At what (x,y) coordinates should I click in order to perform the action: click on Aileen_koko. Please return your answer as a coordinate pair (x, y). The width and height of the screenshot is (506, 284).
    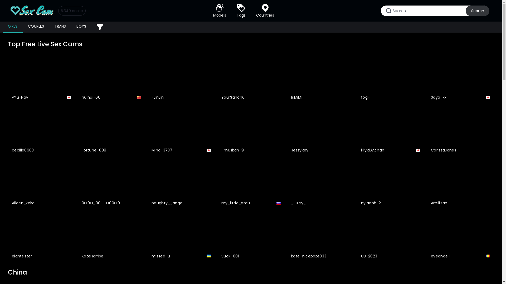
    Looking at the image, I should click on (42, 183).